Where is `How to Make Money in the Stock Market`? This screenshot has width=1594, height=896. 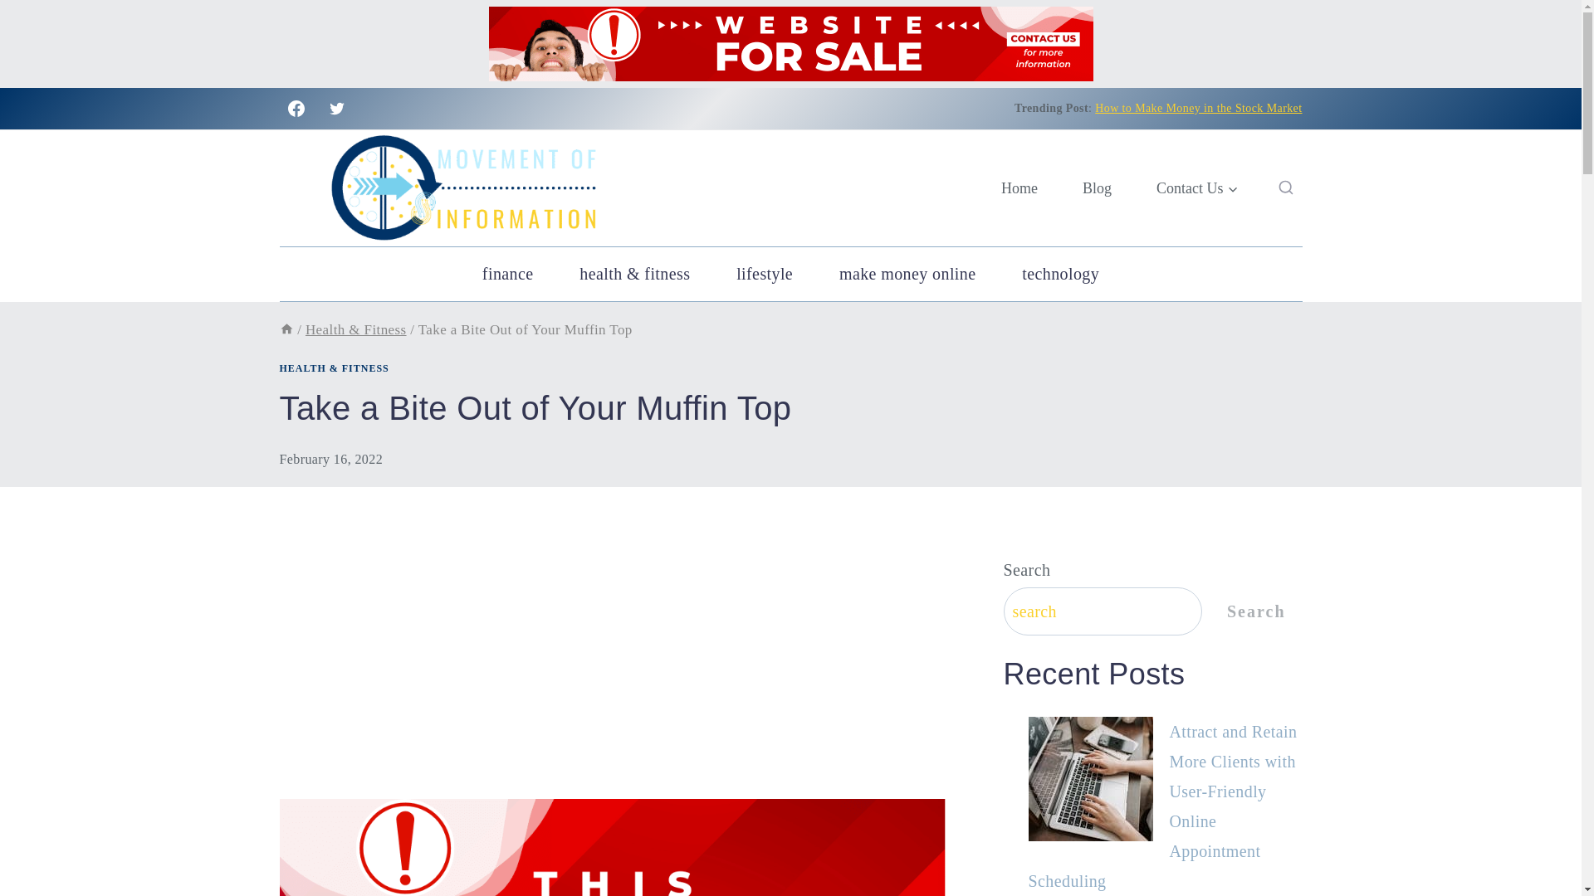
How to Make Money in the Stock Market is located at coordinates (1199, 108).